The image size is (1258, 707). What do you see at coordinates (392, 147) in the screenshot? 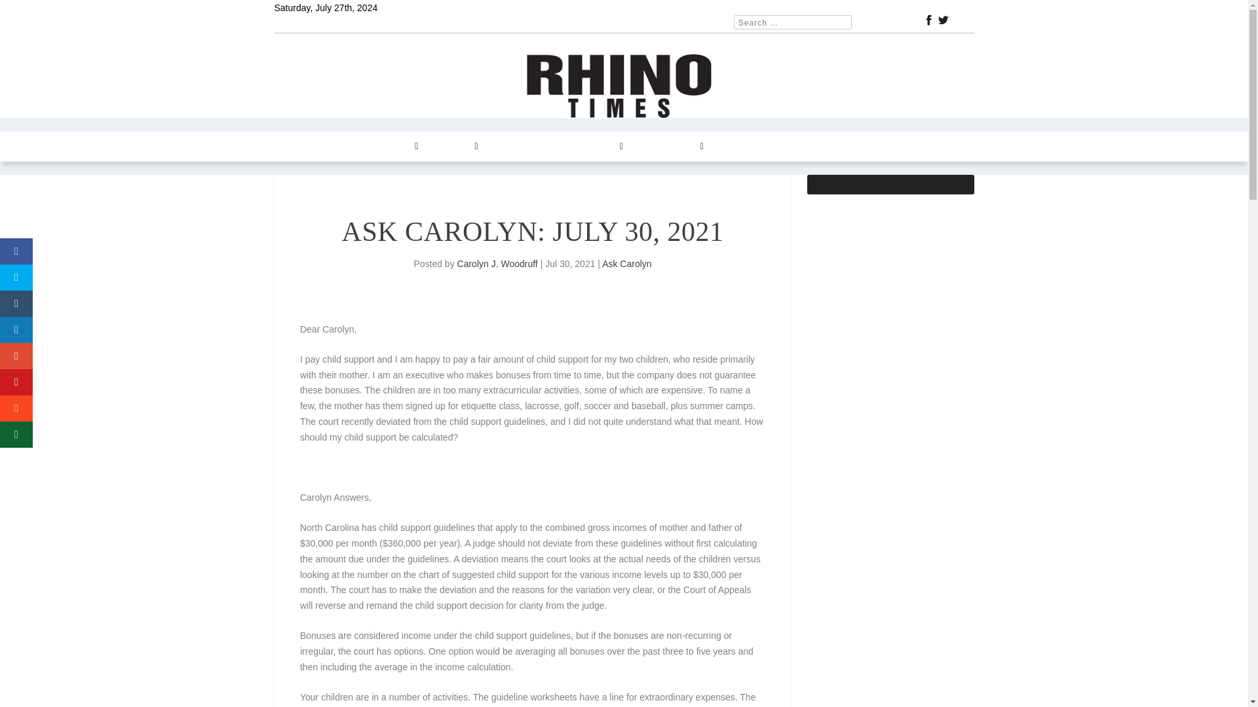
I see `COLUMNS` at bounding box center [392, 147].